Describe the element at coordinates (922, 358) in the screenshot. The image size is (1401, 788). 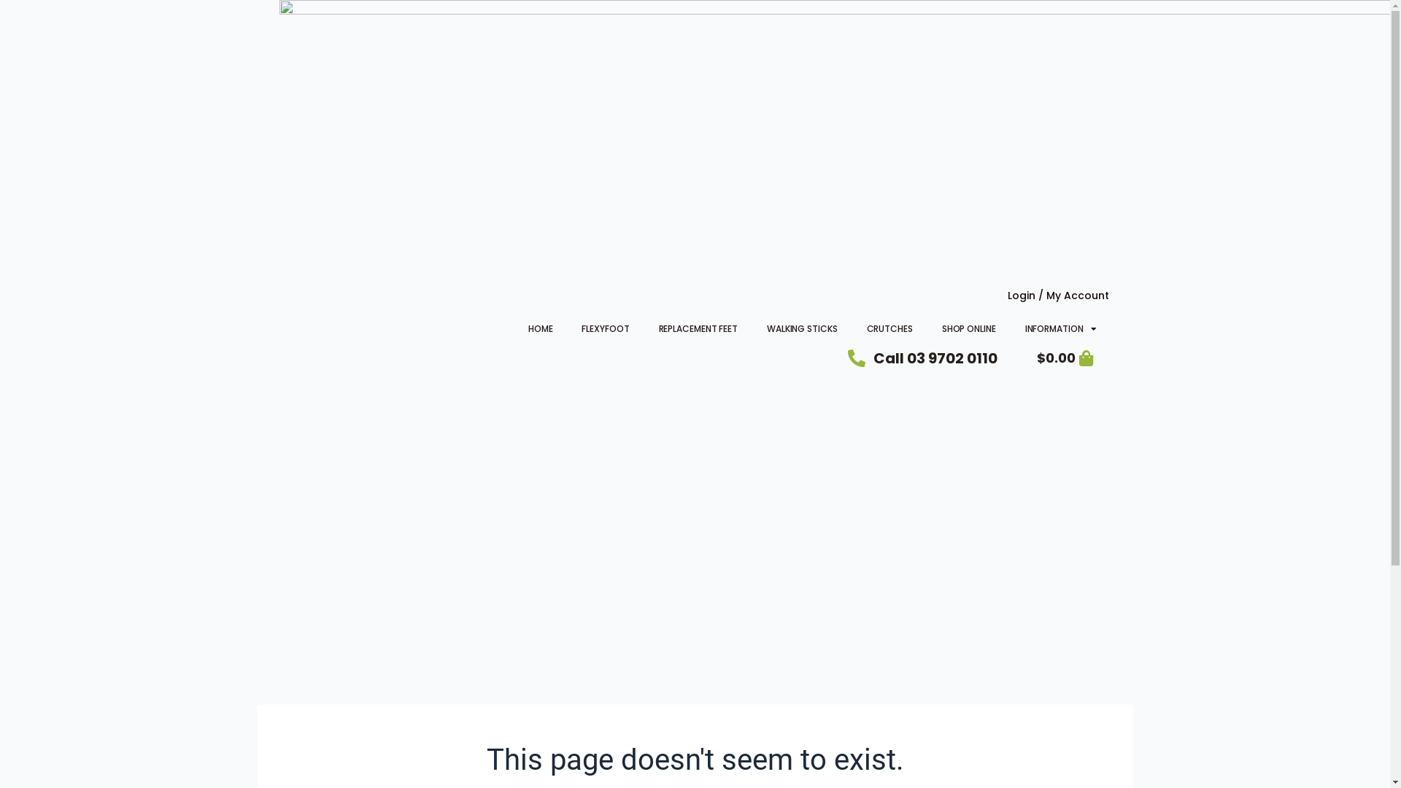
I see `Call 03 9702 0110` at that location.